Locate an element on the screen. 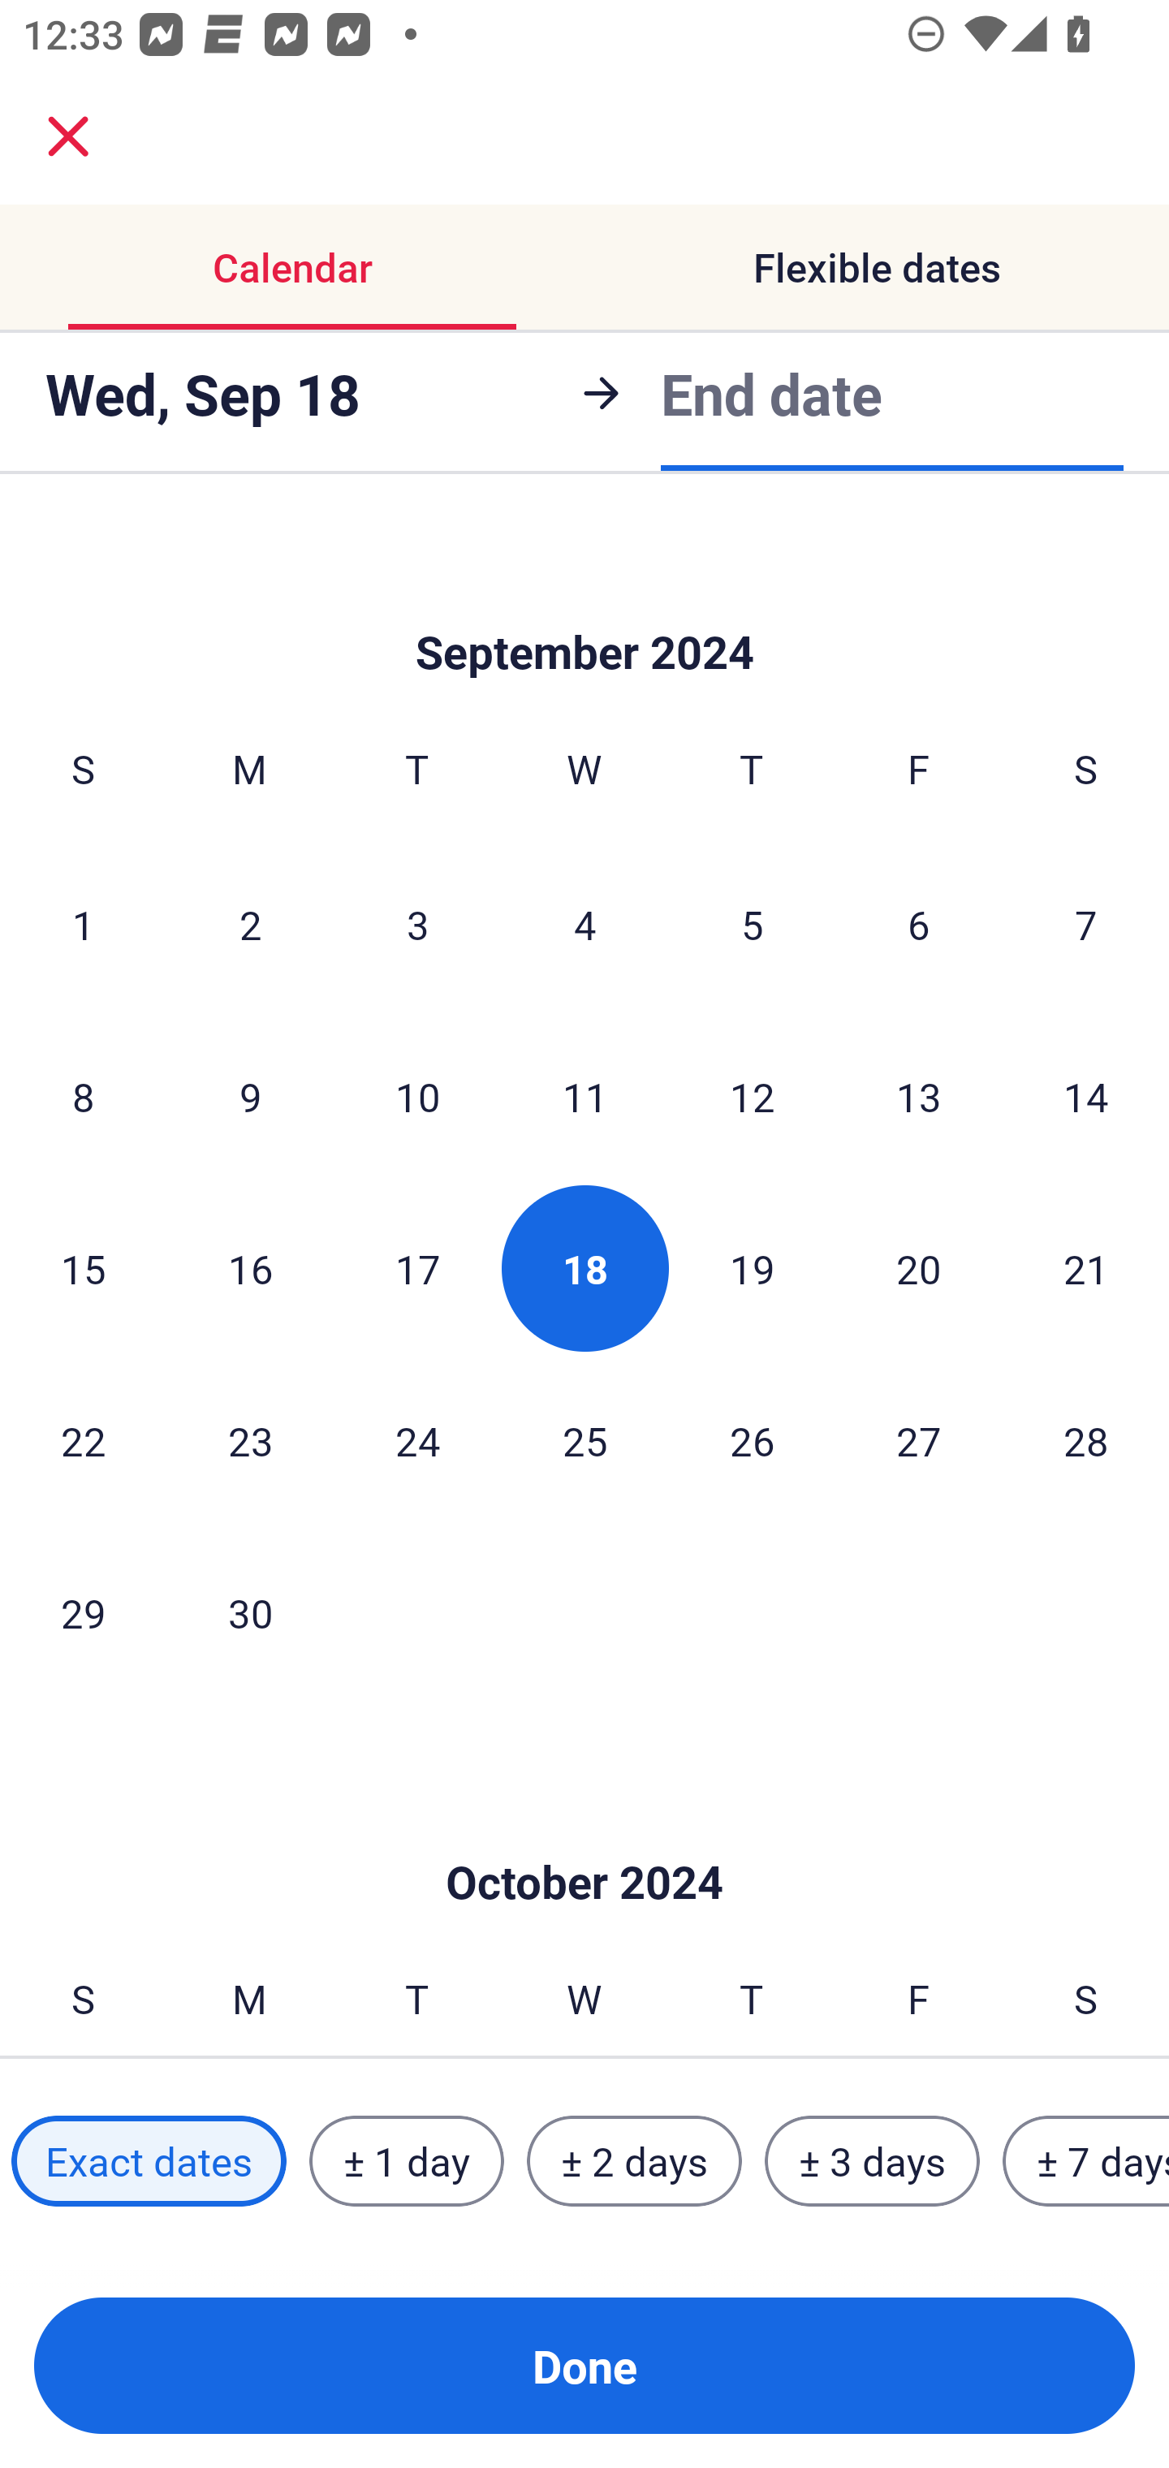  13 Friday, September 13, 2024 is located at coordinates (919, 1097).